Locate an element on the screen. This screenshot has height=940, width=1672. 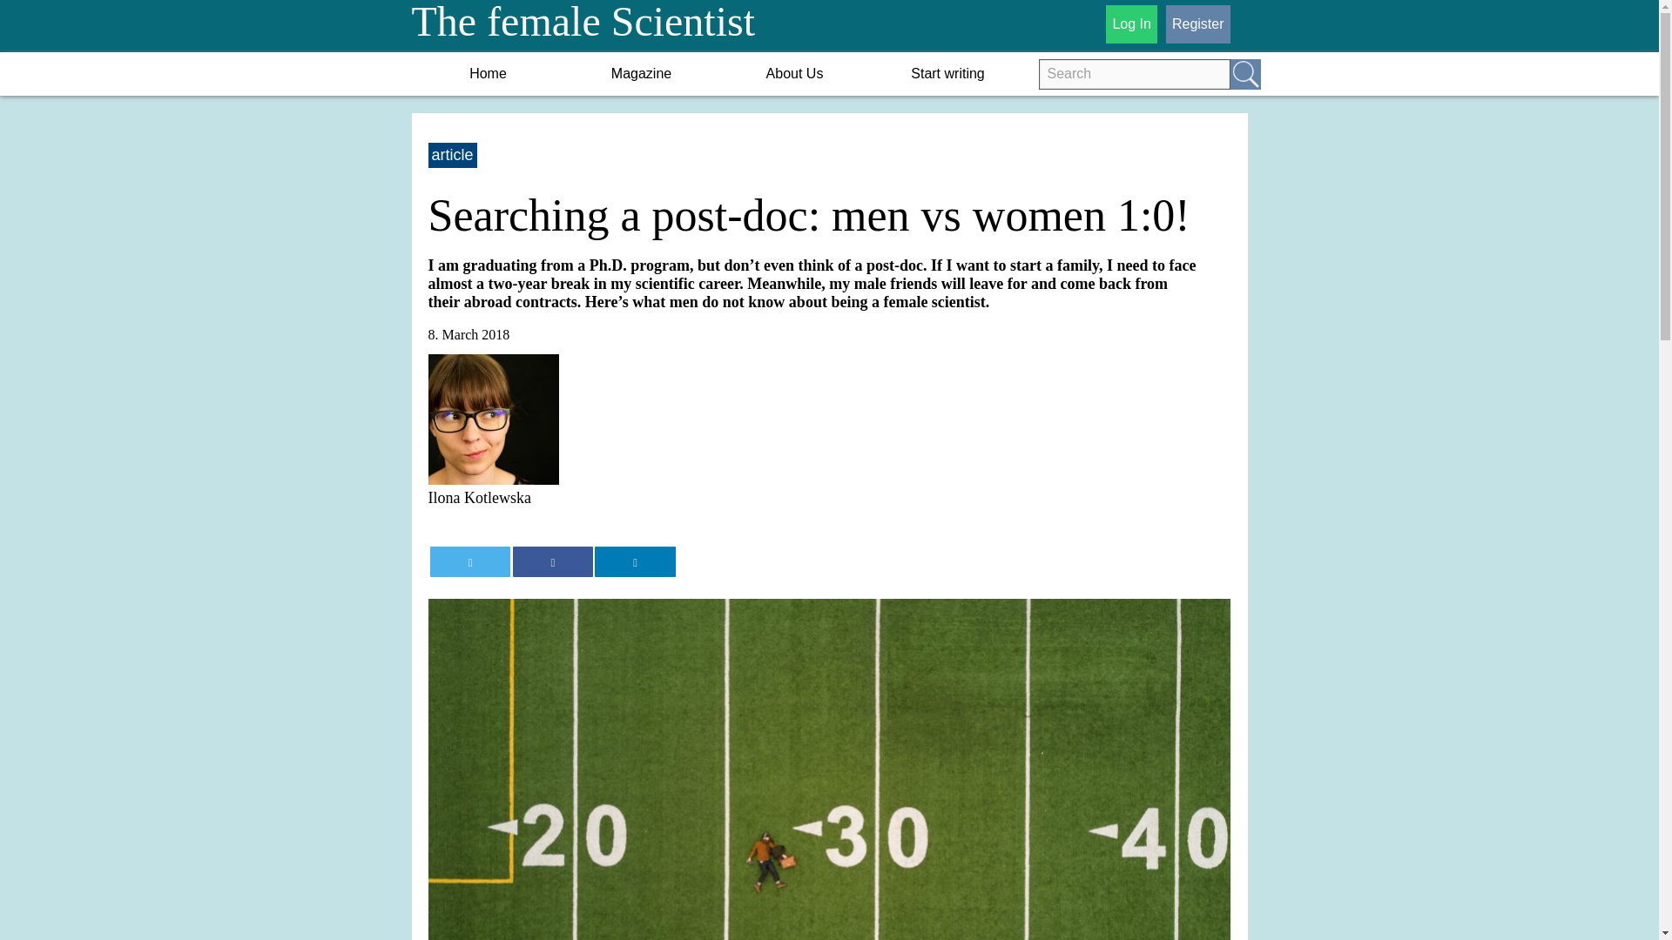
Share on Facebook is located at coordinates (553, 561).